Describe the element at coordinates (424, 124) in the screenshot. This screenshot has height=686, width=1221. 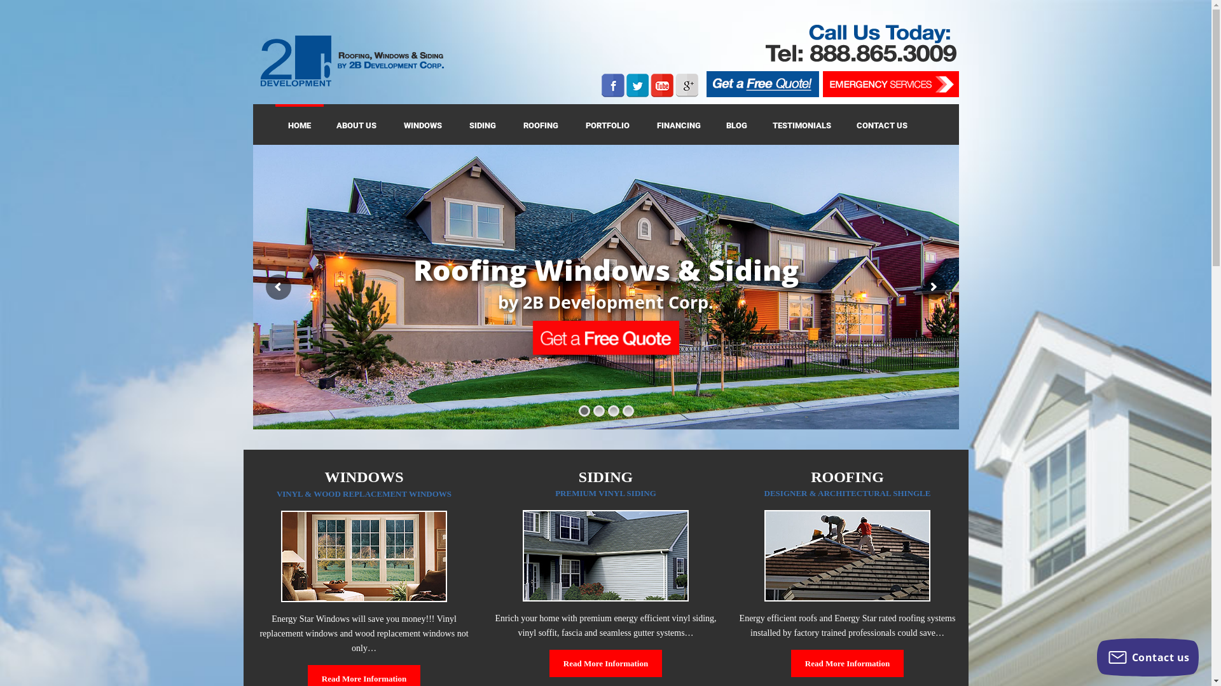
I see `WINDOWS` at that location.